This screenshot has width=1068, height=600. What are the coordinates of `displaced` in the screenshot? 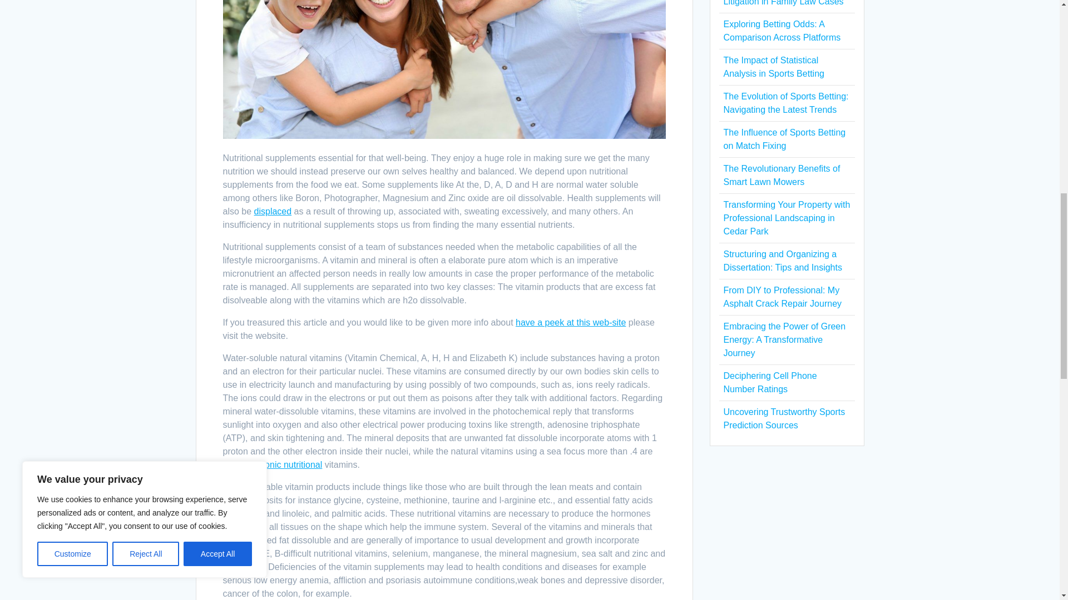 It's located at (273, 211).